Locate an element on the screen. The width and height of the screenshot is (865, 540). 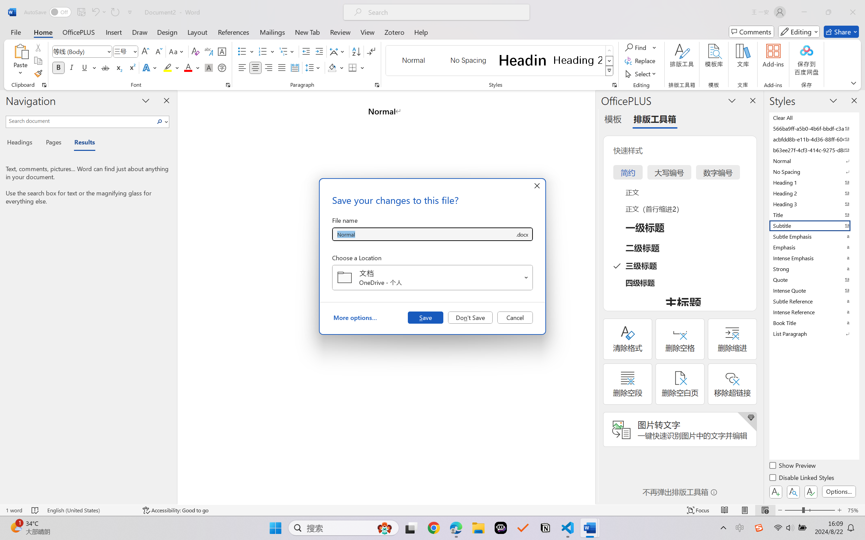
Bullets is located at coordinates (246, 51).